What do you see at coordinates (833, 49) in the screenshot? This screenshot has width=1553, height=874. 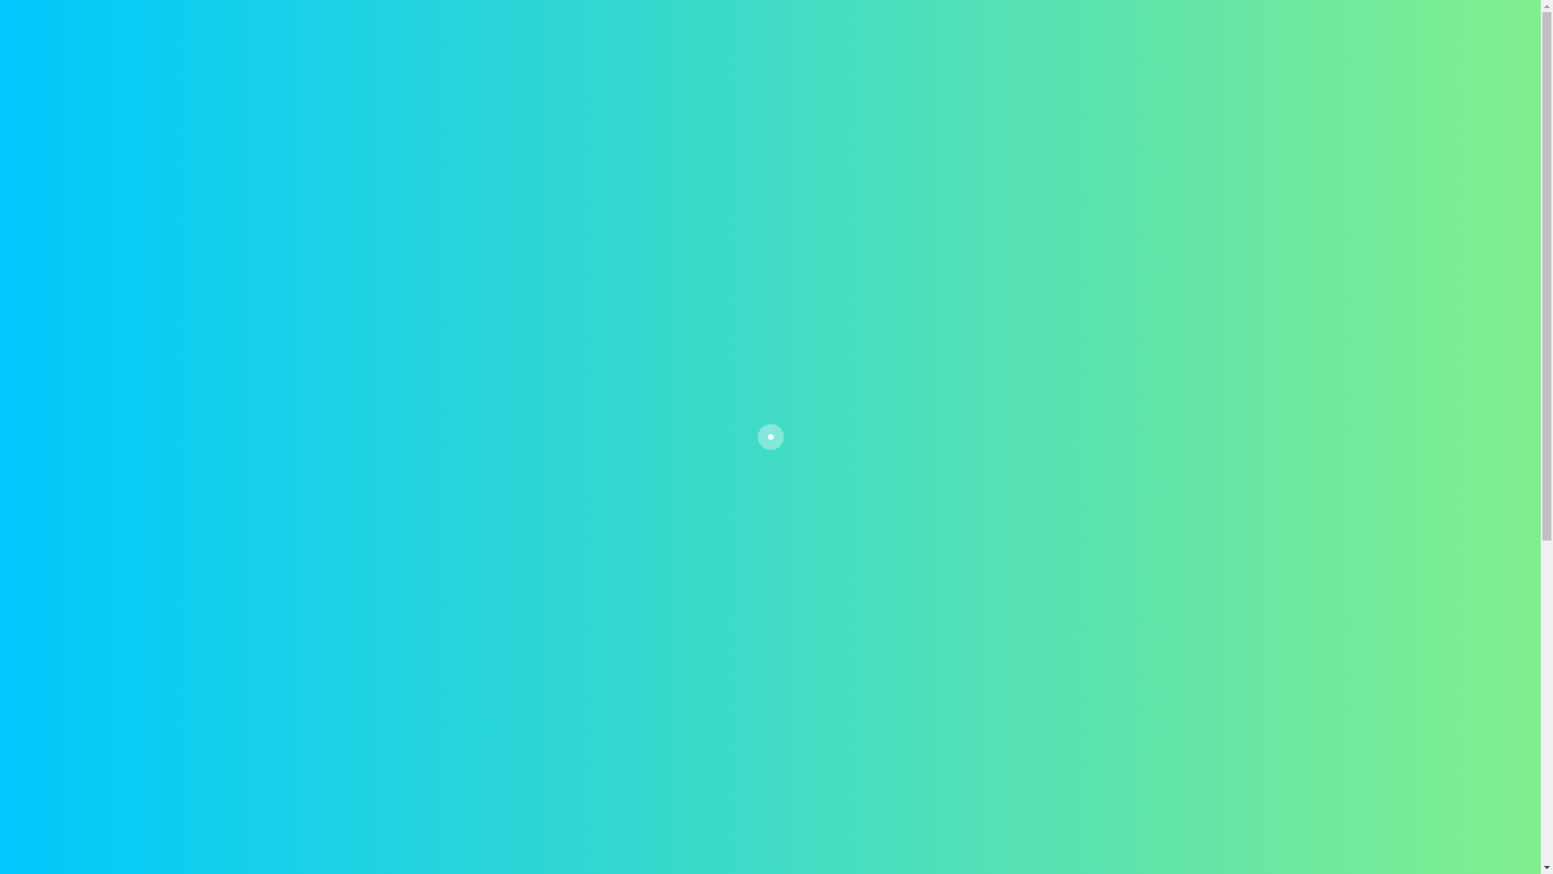 I see `Solutions` at bounding box center [833, 49].